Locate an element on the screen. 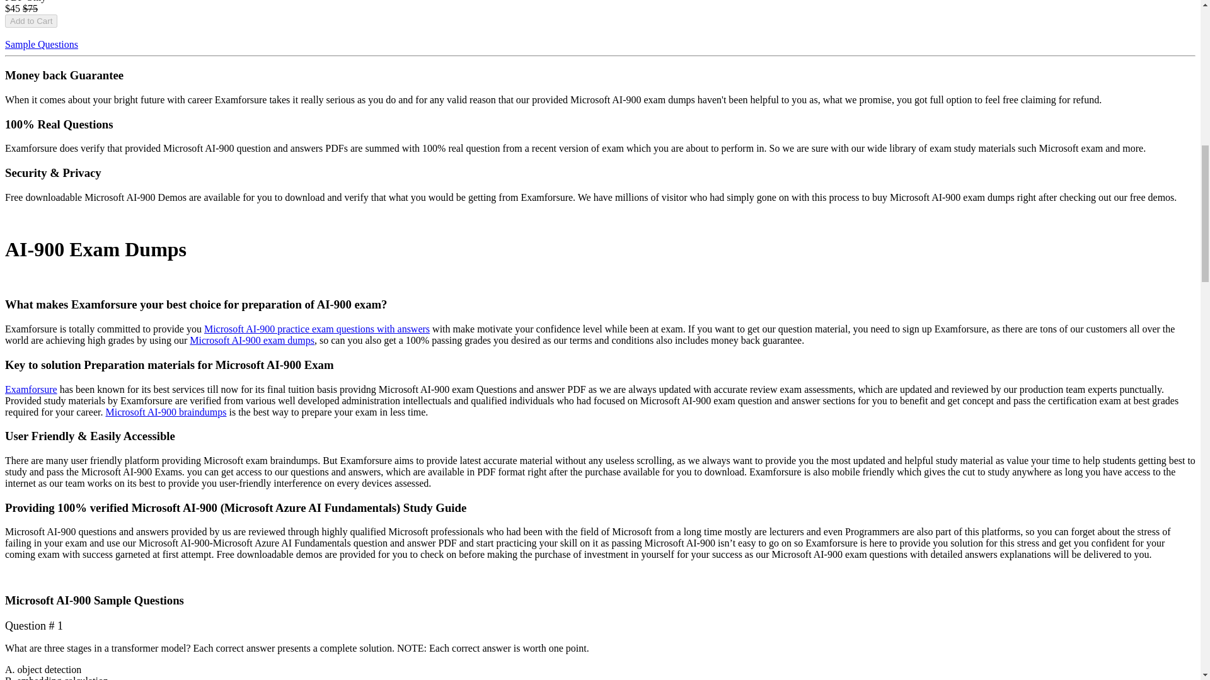 This screenshot has height=680, width=1210. Examforsure is located at coordinates (30, 389).